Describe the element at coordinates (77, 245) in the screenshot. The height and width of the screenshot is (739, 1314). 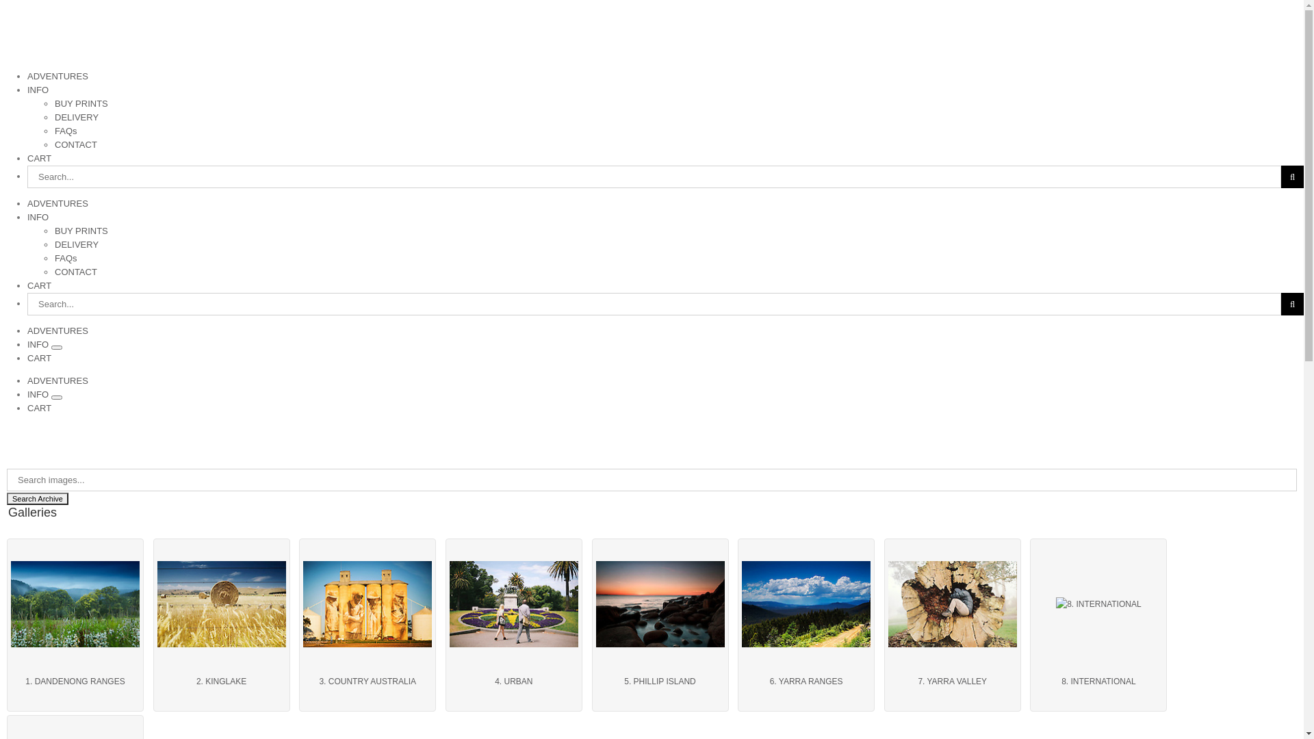
I see `DELIVERY` at that location.